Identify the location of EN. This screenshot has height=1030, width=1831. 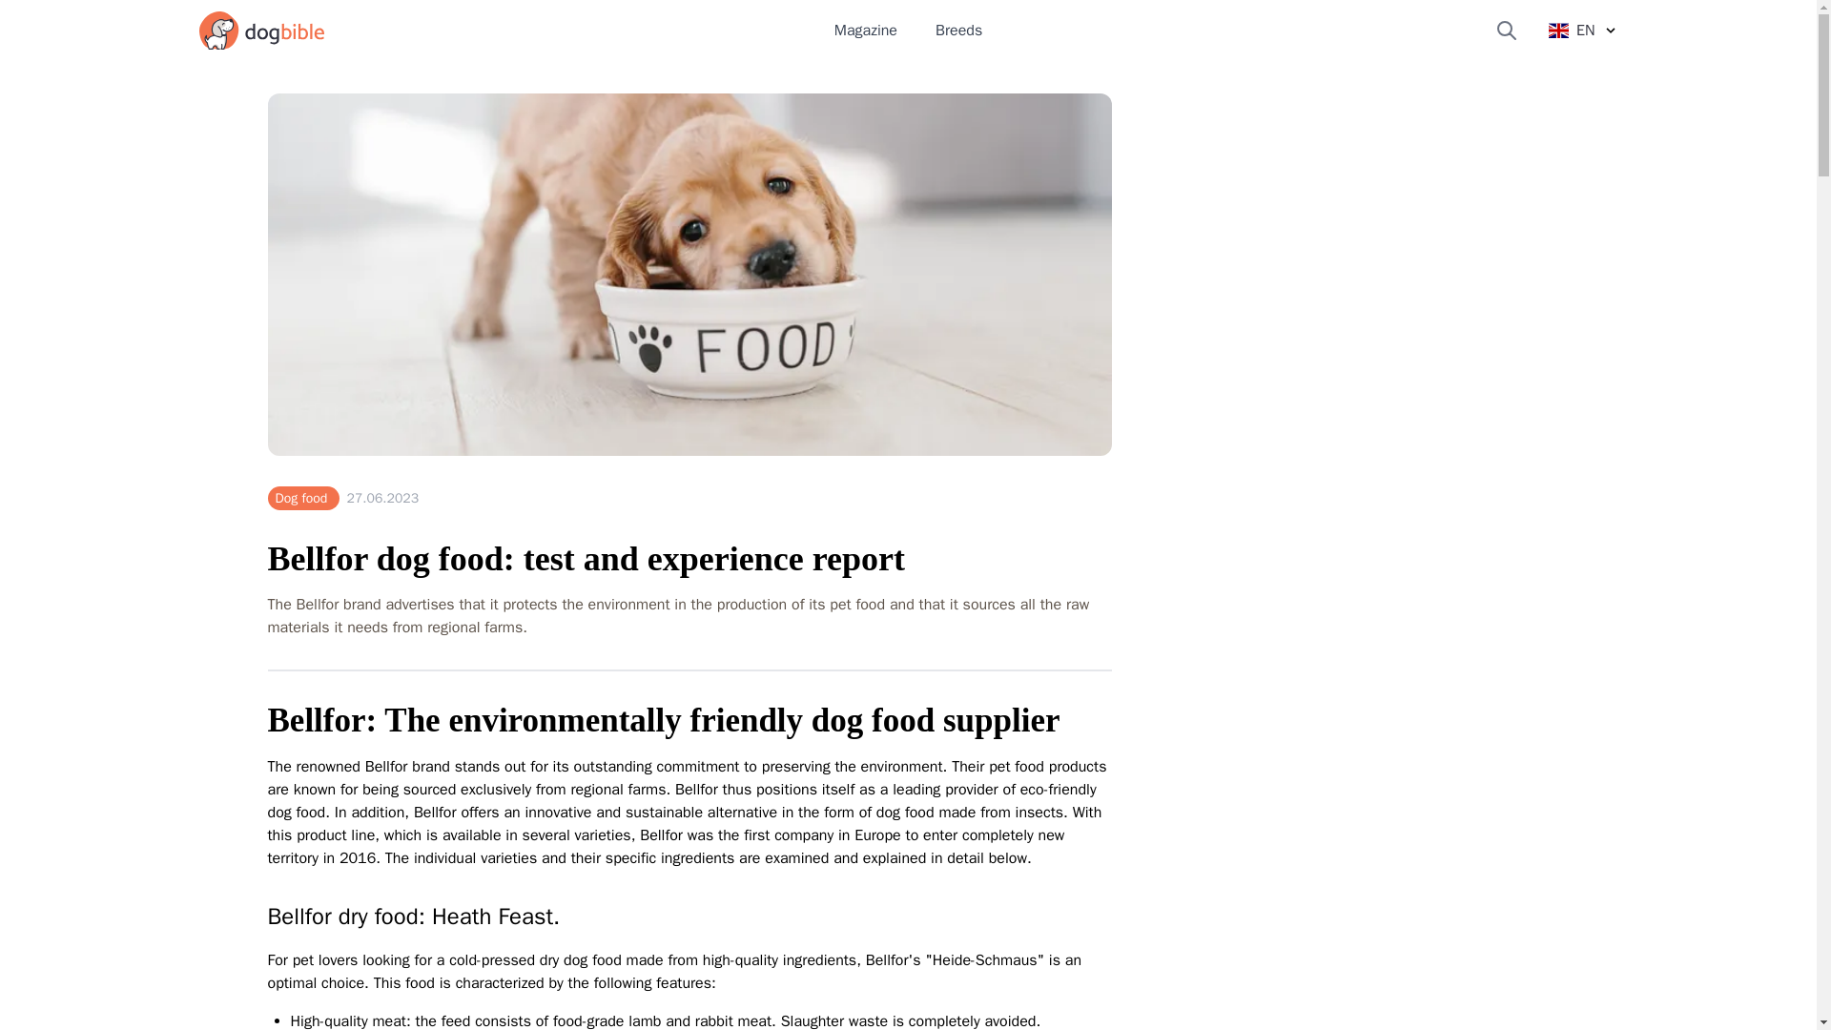
(1583, 30).